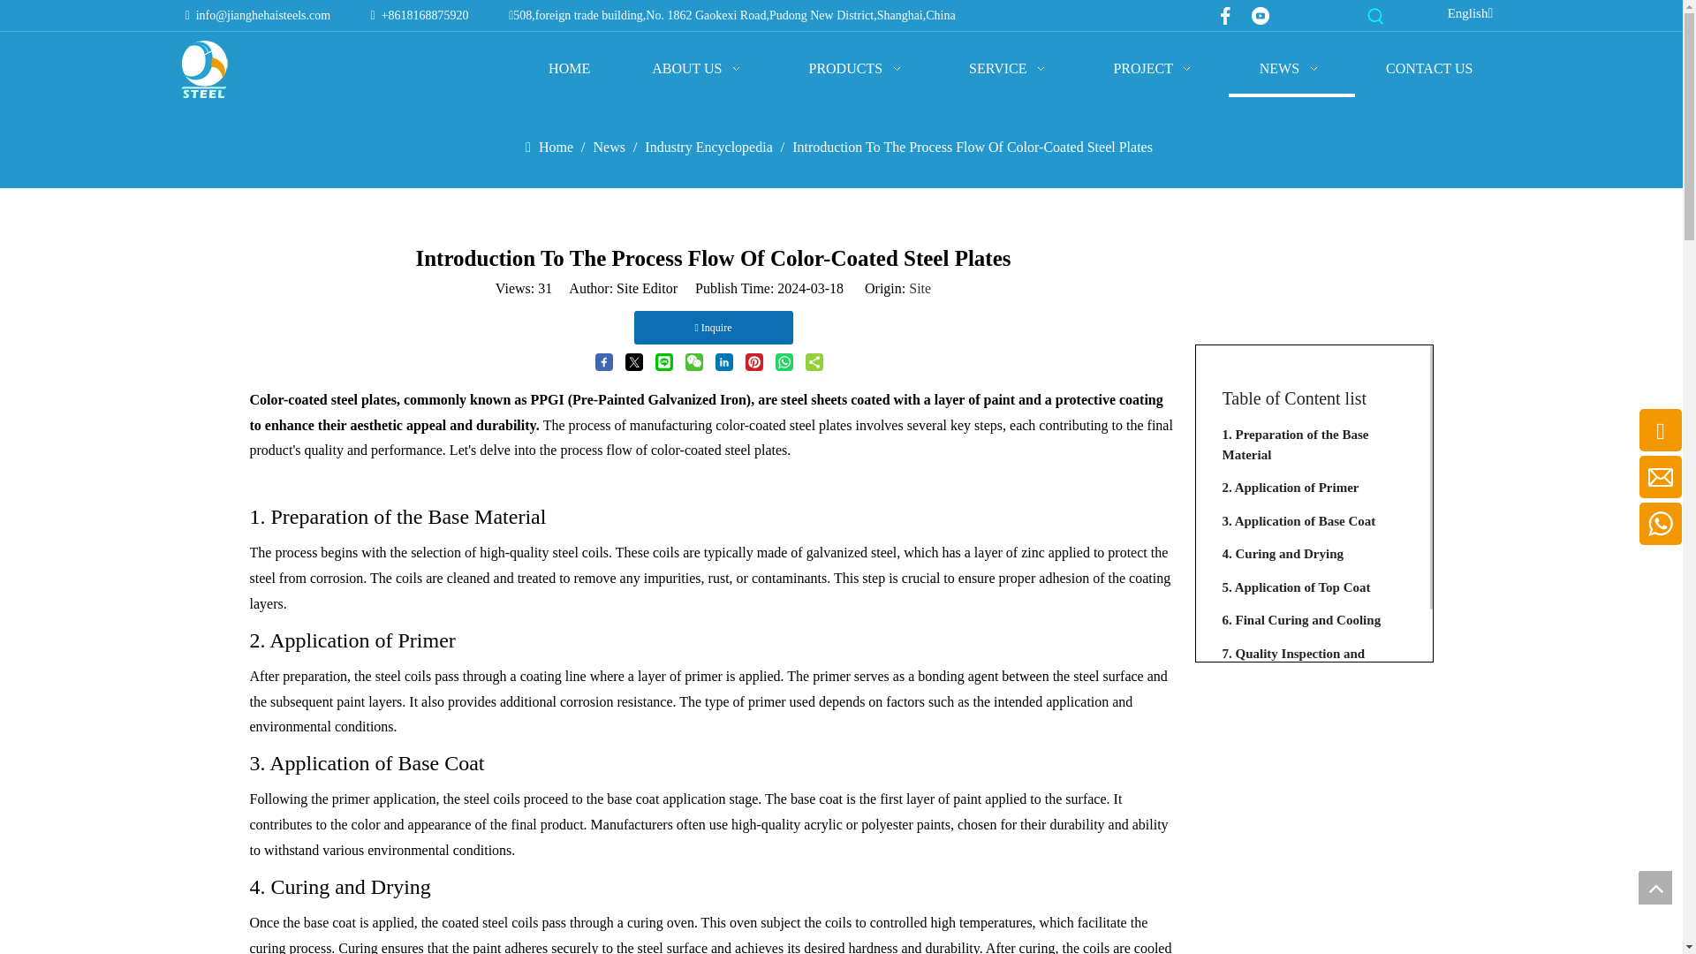 The image size is (1696, 954). What do you see at coordinates (569, 69) in the screenshot?
I see `HOME` at bounding box center [569, 69].